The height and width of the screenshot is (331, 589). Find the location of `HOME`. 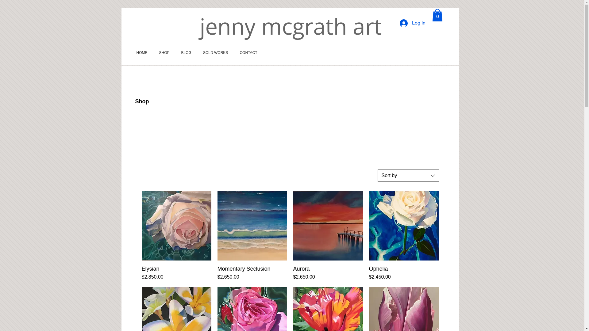

HOME is located at coordinates (142, 53).